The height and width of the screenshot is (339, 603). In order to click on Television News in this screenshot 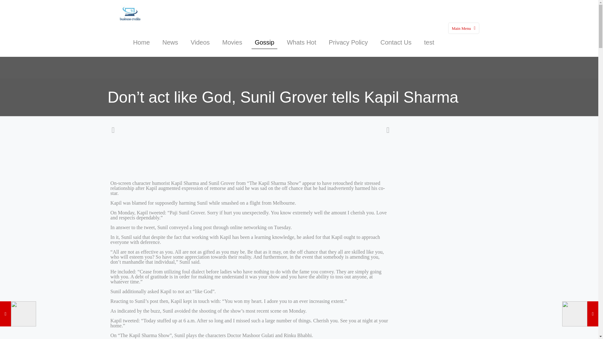, I will do `click(129, 14)`.